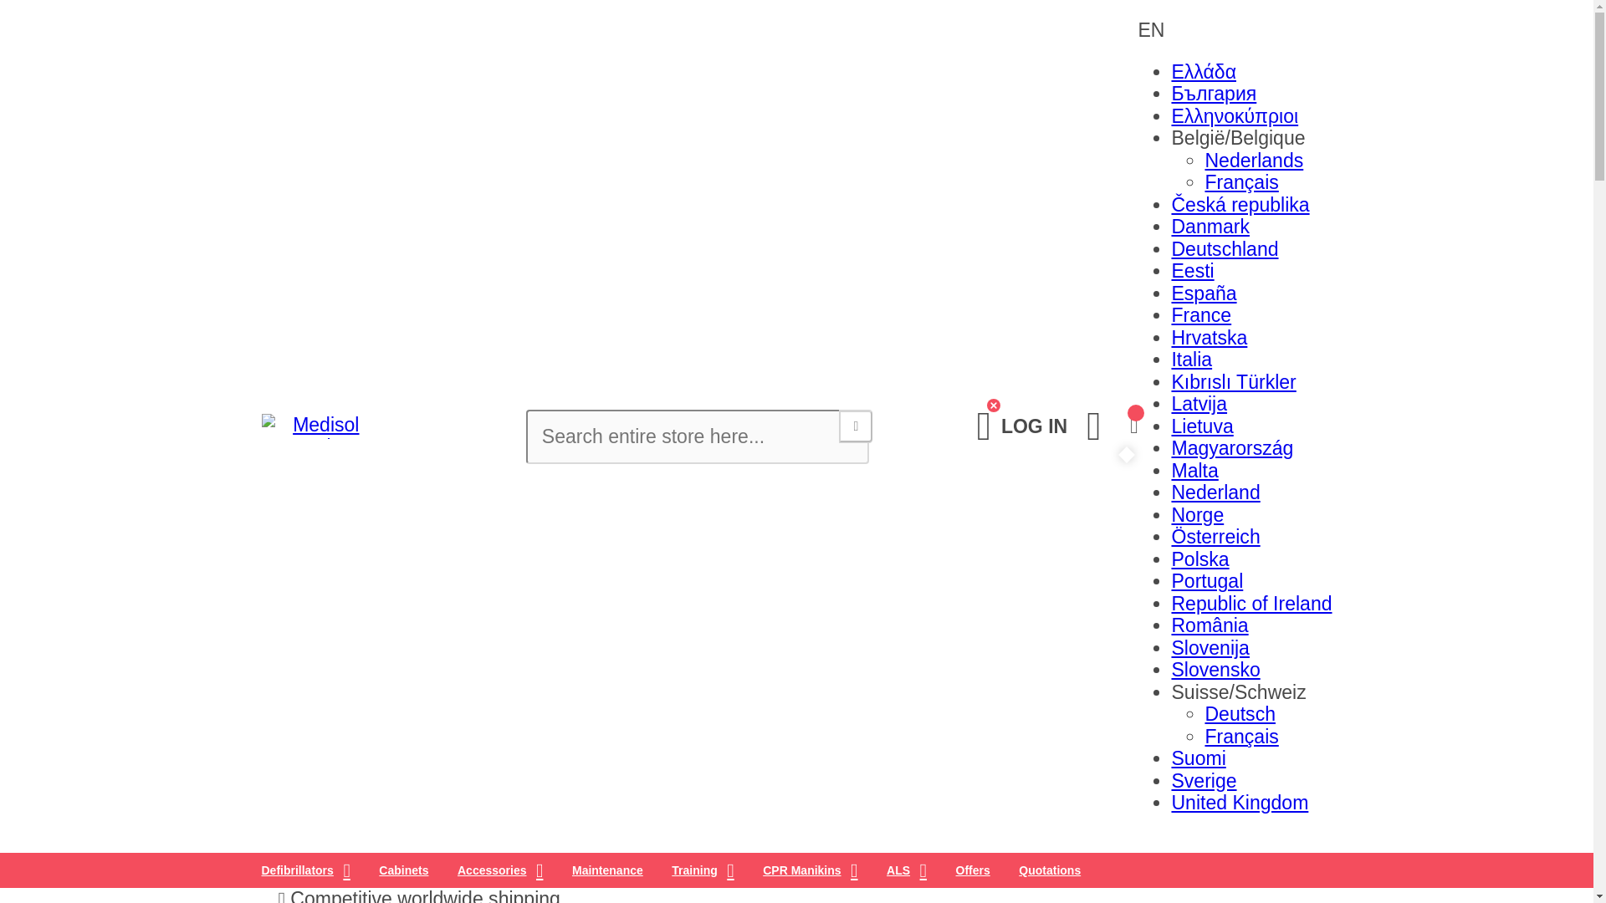 The width and height of the screenshot is (1606, 903). Describe the element at coordinates (1215, 492) in the screenshot. I see `Nederland` at that location.